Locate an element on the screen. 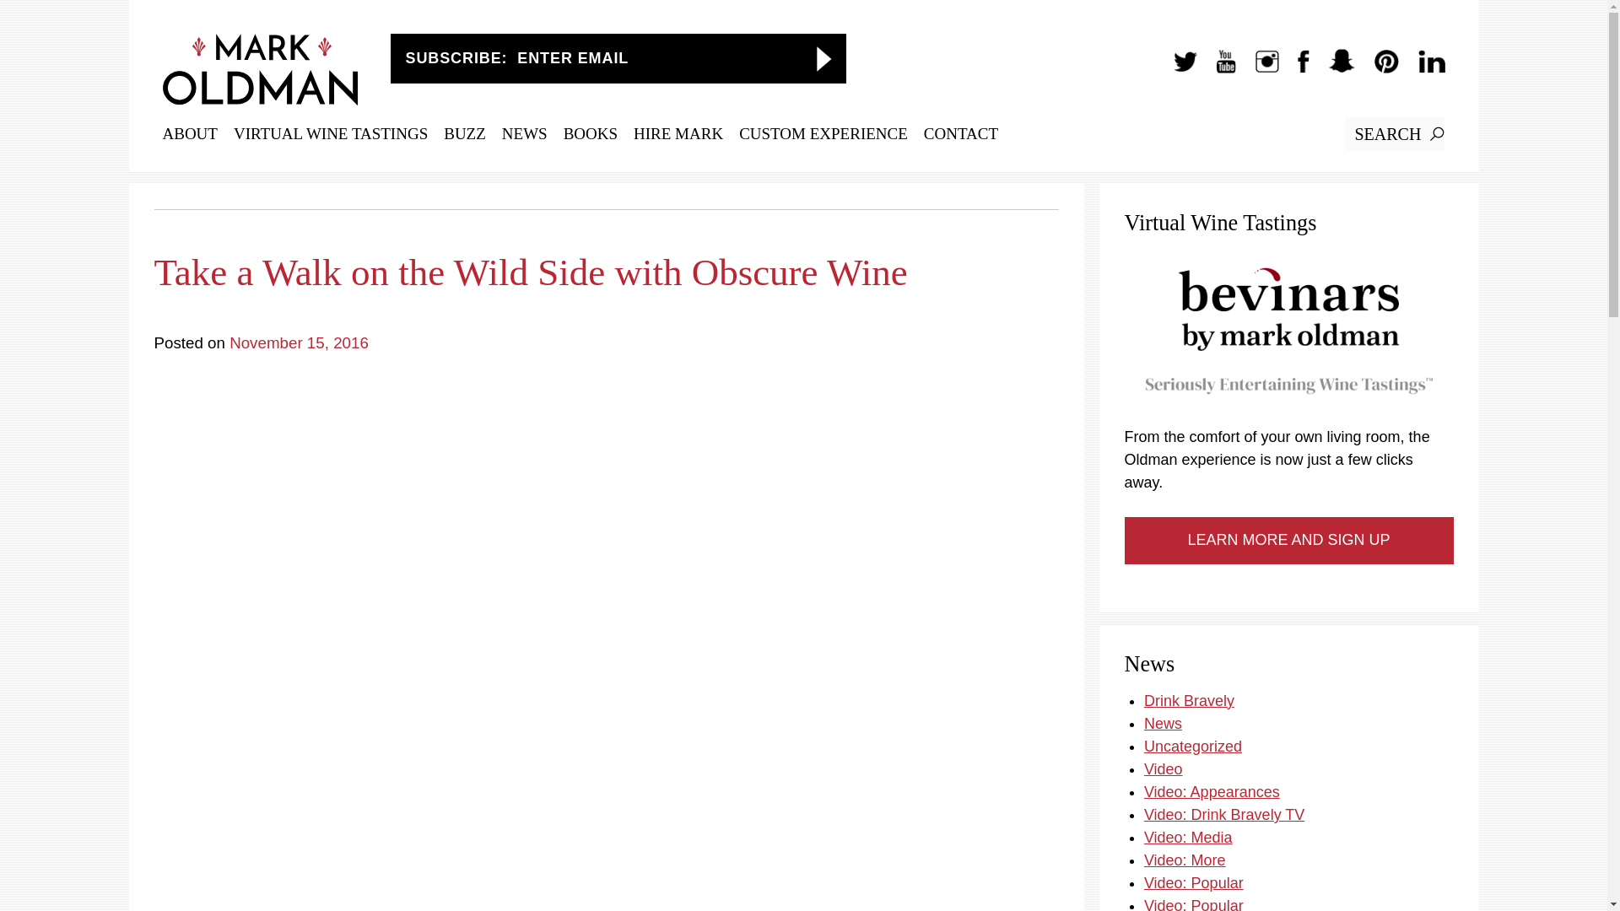 This screenshot has height=911, width=1620. November 15, 2016 is located at coordinates (299, 342).